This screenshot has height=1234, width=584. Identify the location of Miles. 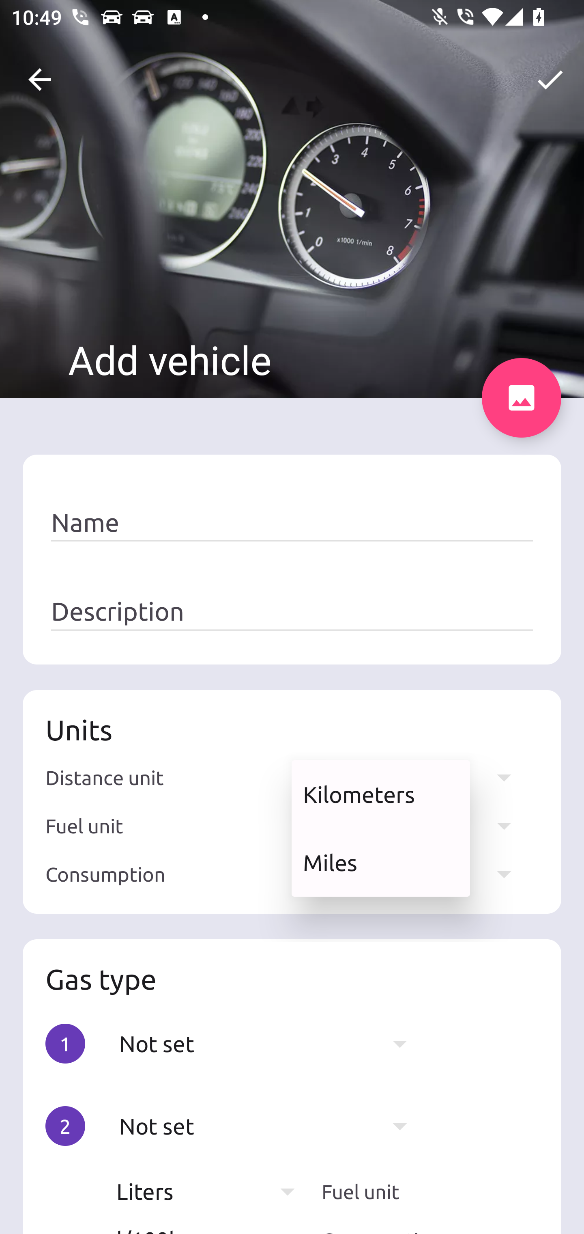
(380, 862).